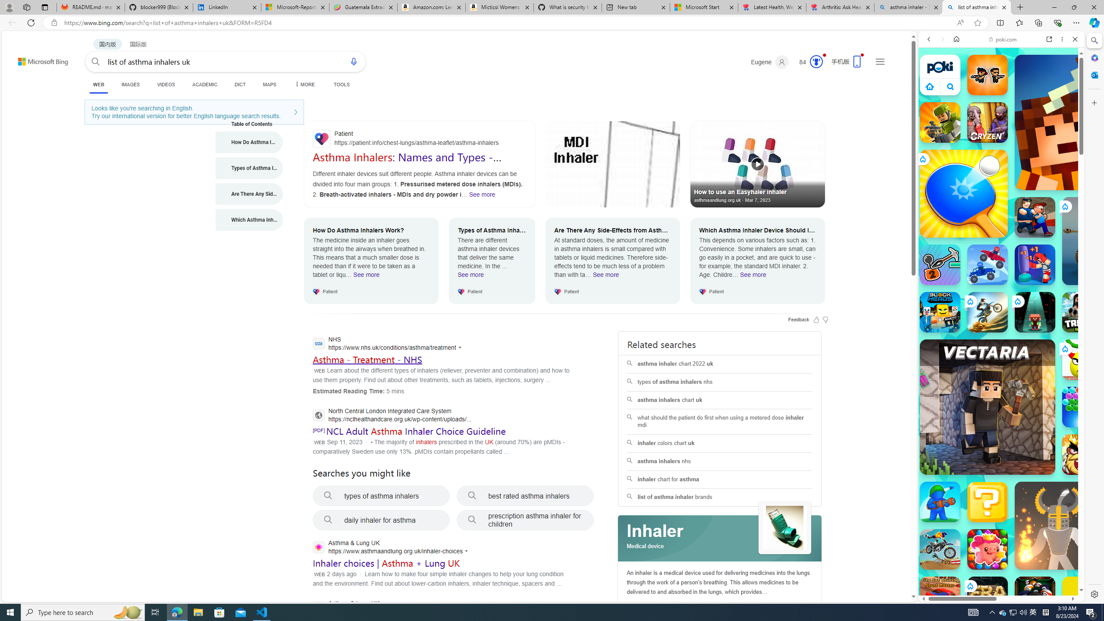 This screenshot has width=1104, height=621. What do you see at coordinates (785, 529) in the screenshot?
I see `See more images of Inhaler` at bounding box center [785, 529].